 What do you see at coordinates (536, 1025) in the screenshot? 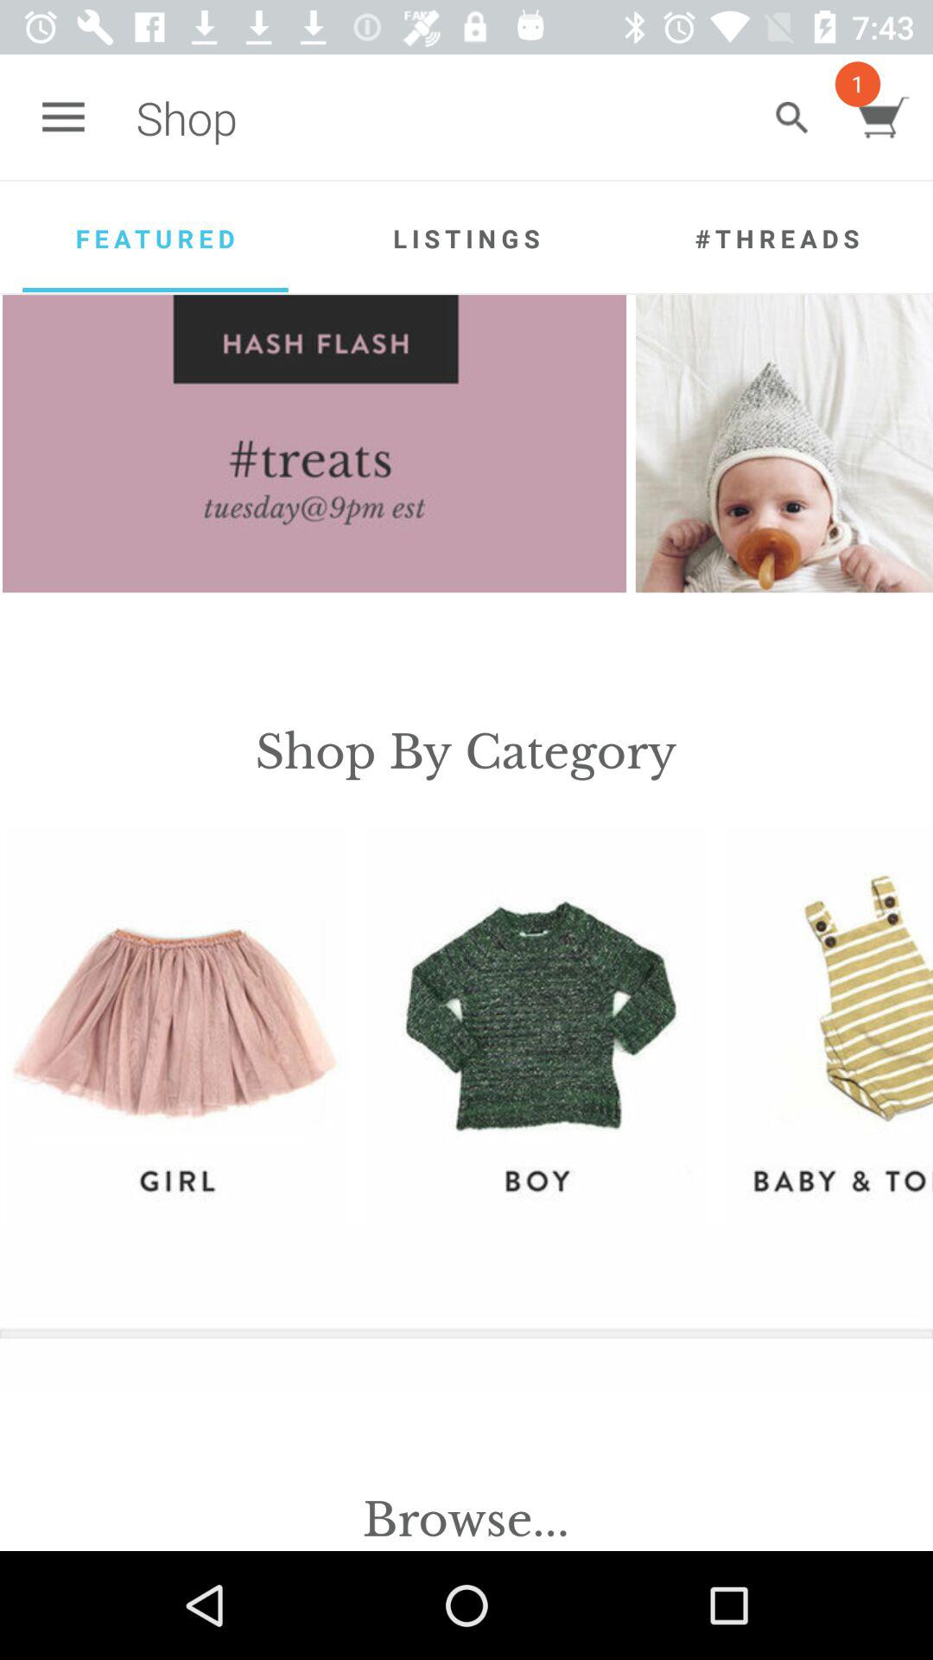
I see `open link to boys clouths` at bounding box center [536, 1025].